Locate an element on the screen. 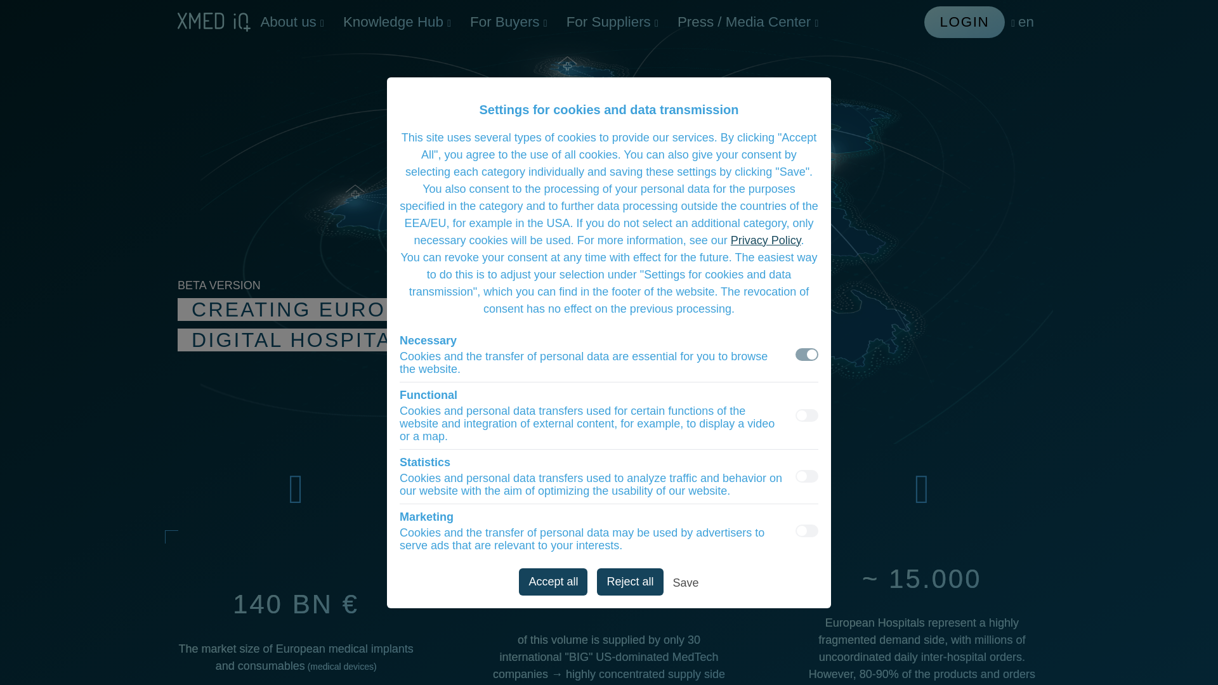 This screenshot has width=1218, height=685. For Suppliers is located at coordinates (612, 22).